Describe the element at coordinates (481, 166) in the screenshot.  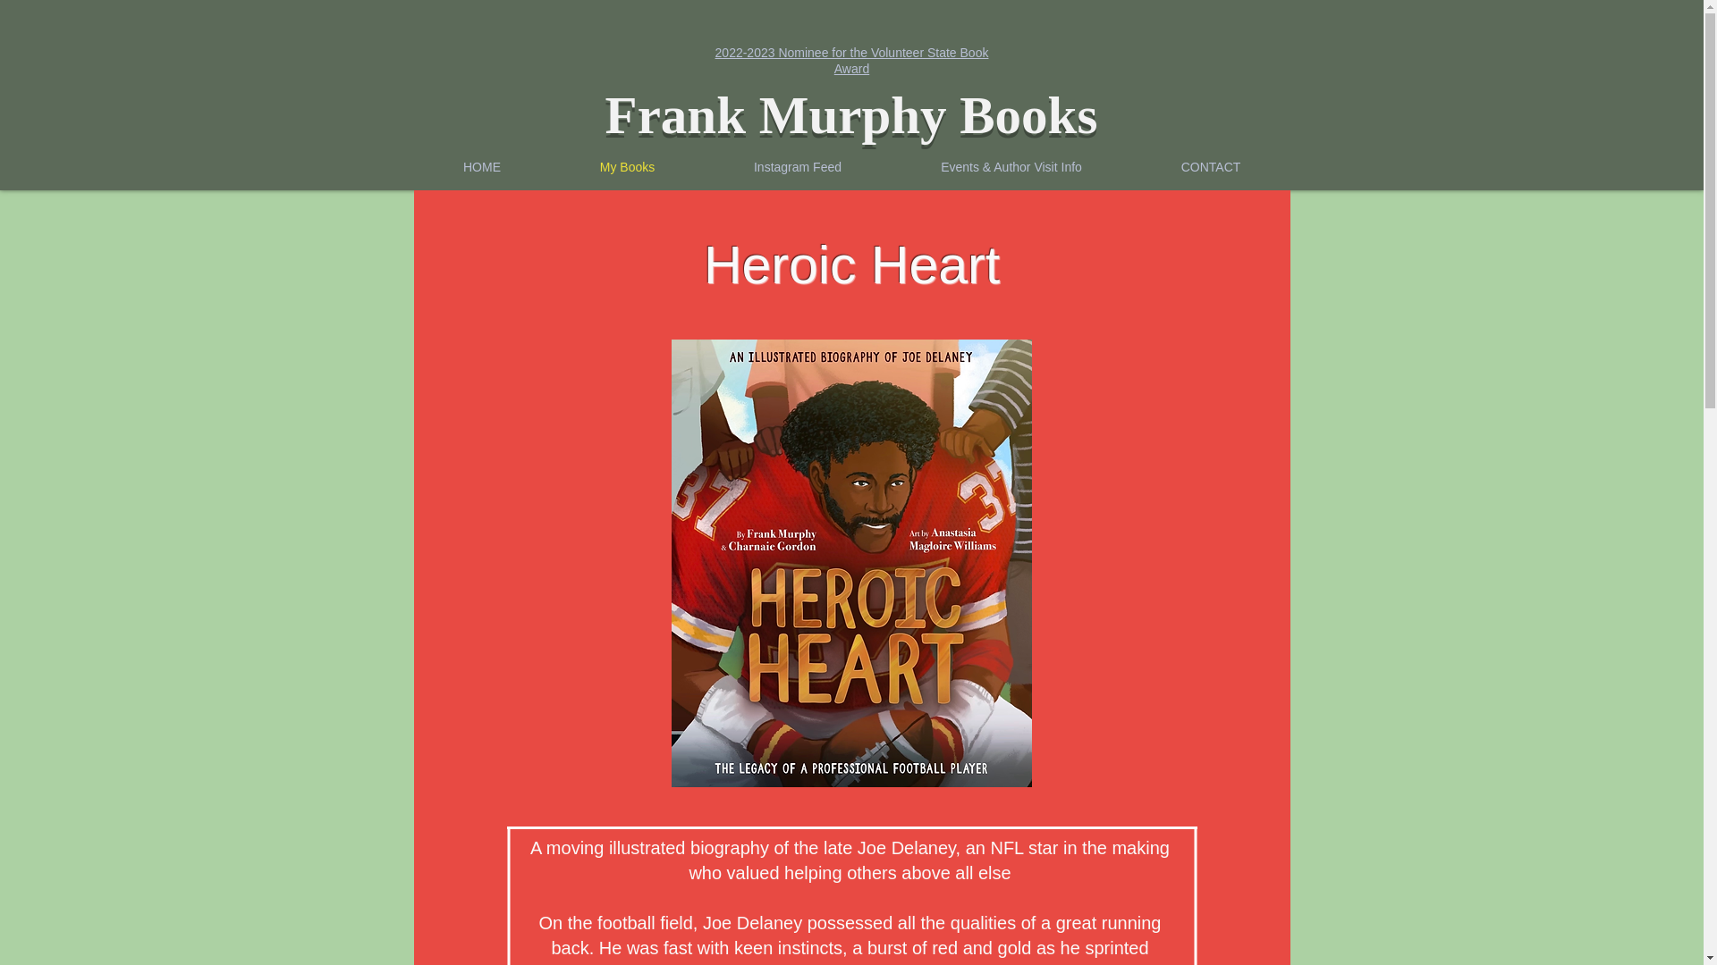
I see `HOME` at that location.